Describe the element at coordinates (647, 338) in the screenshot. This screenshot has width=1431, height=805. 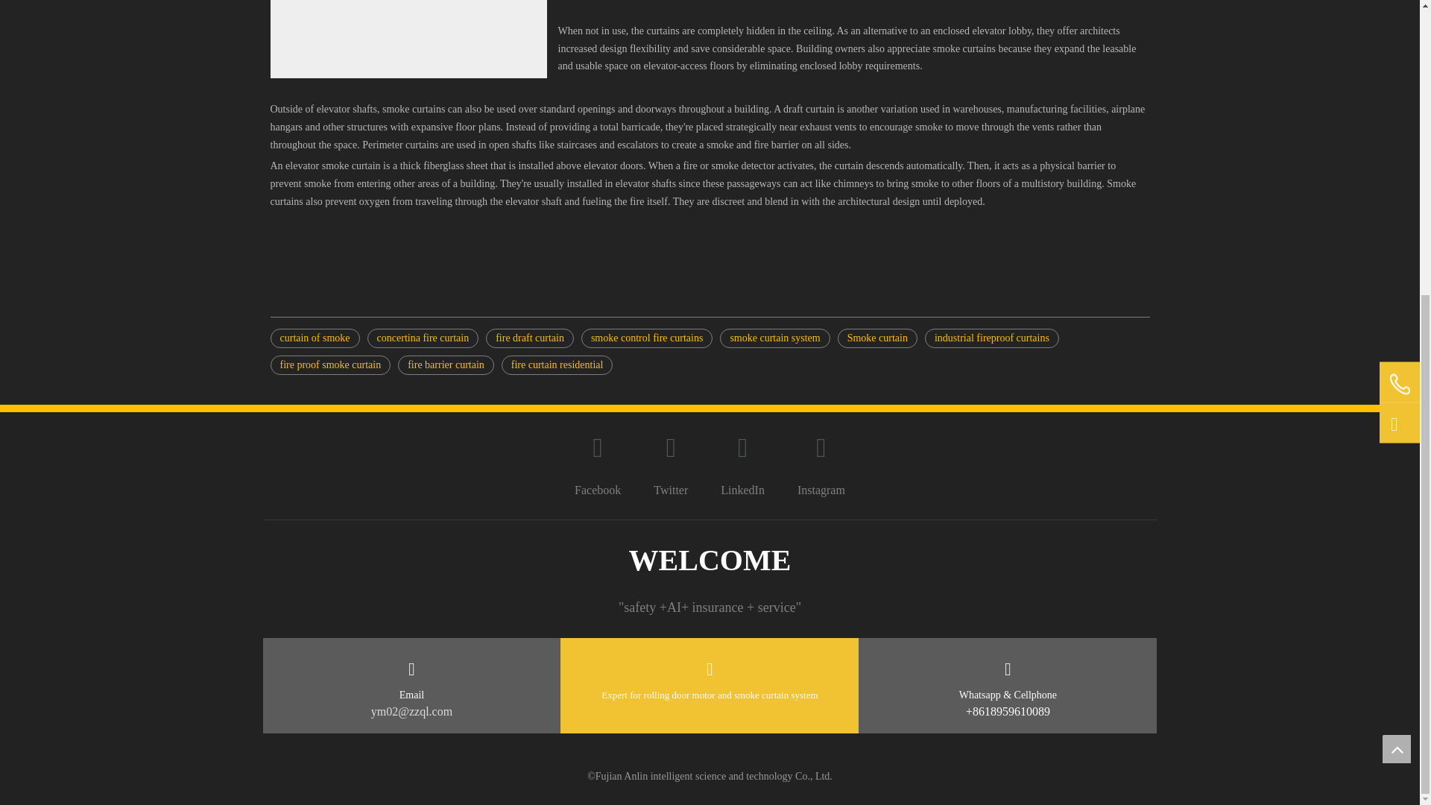
I see `smoke control fire curtains` at that location.